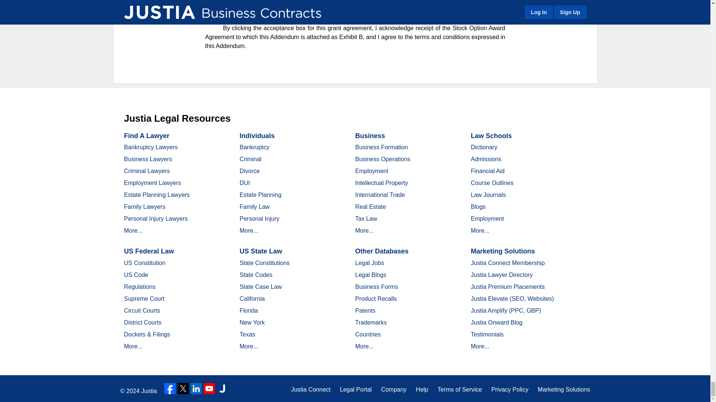 The image size is (716, 402). What do you see at coordinates (133, 230) in the screenshot?
I see `More...` at bounding box center [133, 230].